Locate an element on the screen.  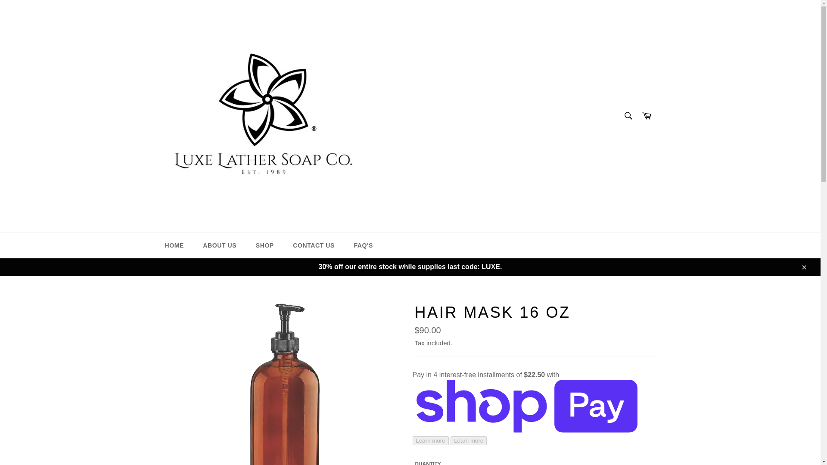
Cart is located at coordinates (647, 116).